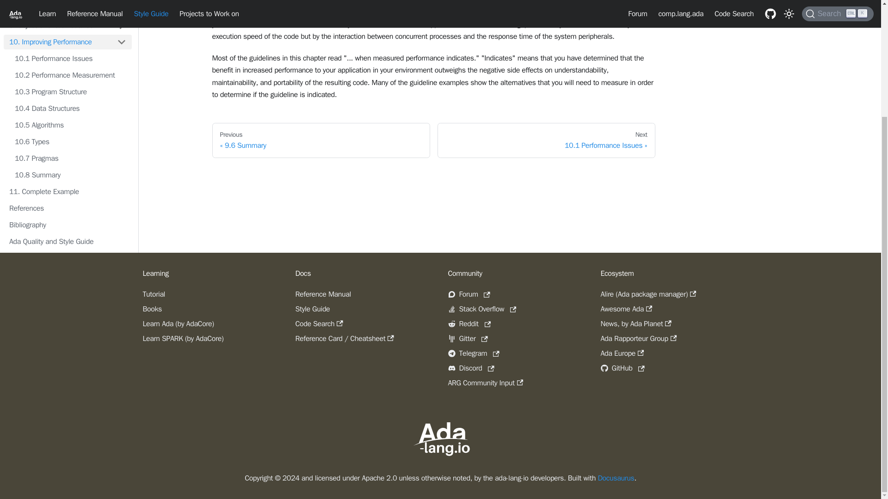  What do you see at coordinates (70, 141) in the screenshot?
I see `10.6 Types` at bounding box center [70, 141].